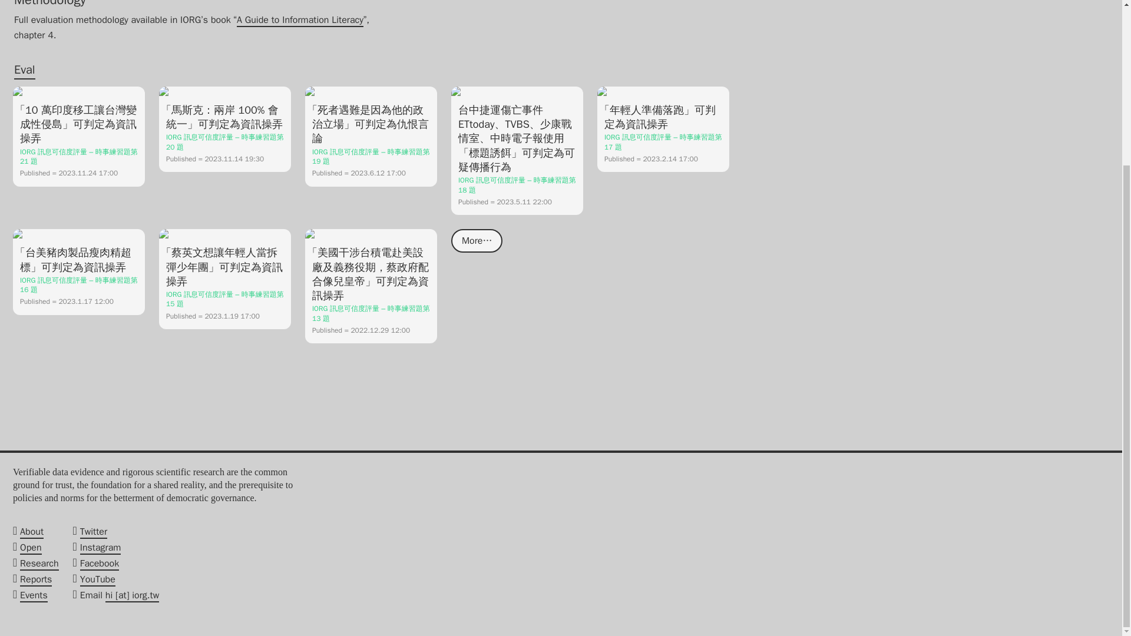 Image resolution: width=1131 pixels, height=636 pixels. I want to click on A Guide to Information Literacy, so click(299, 20).